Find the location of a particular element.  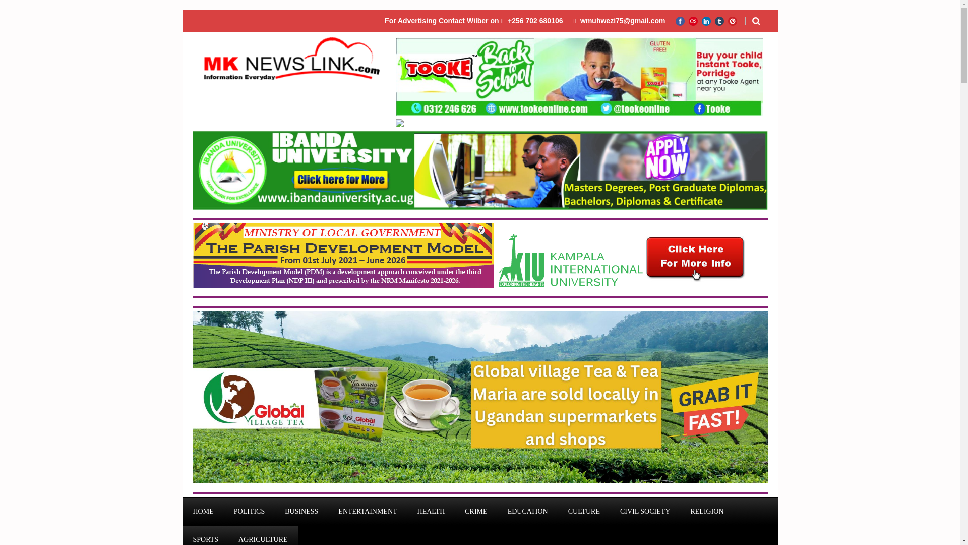

POLITICS is located at coordinates (249, 512).